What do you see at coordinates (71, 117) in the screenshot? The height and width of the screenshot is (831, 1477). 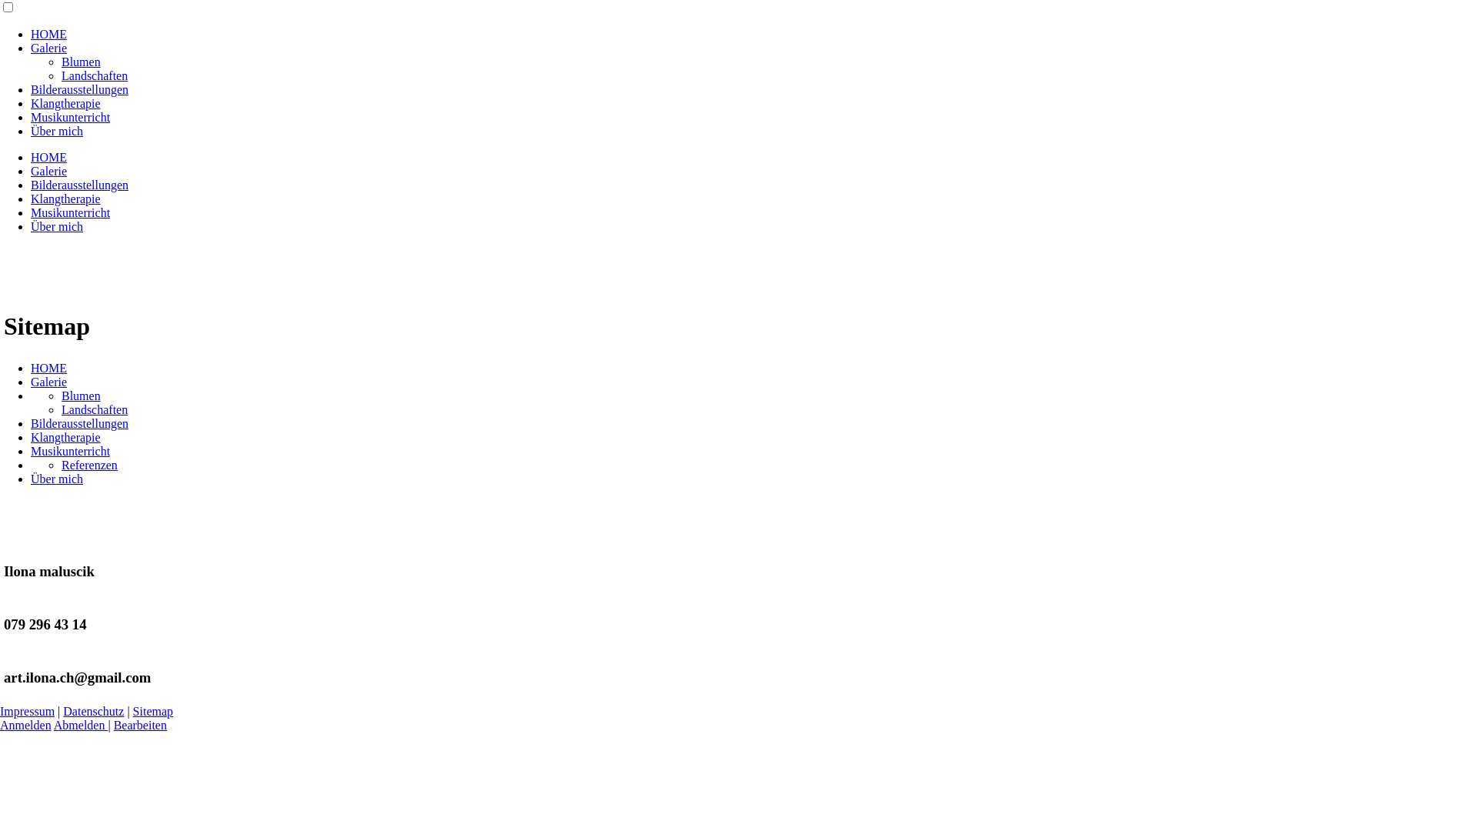 I see `Musikunterricht` at bounding box center [71, 117].